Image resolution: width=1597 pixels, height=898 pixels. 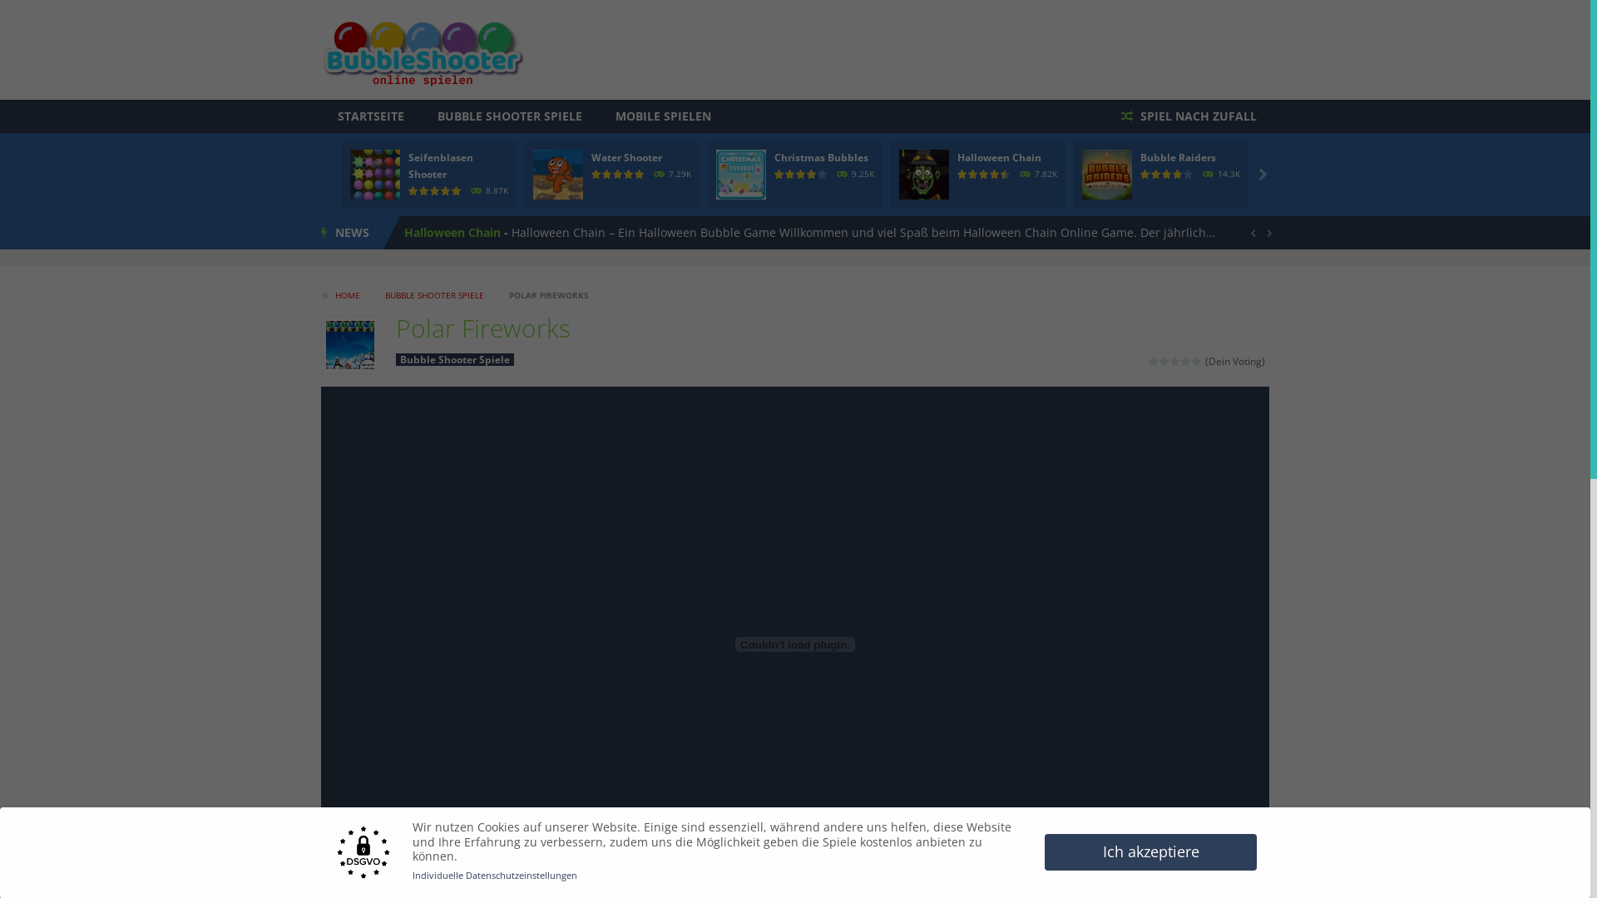 What do you see at coordinates (1189, 175) in the screenshot?
I see `1 vote, average: 4,00 out of 5` at bounding box center [1189, 175].